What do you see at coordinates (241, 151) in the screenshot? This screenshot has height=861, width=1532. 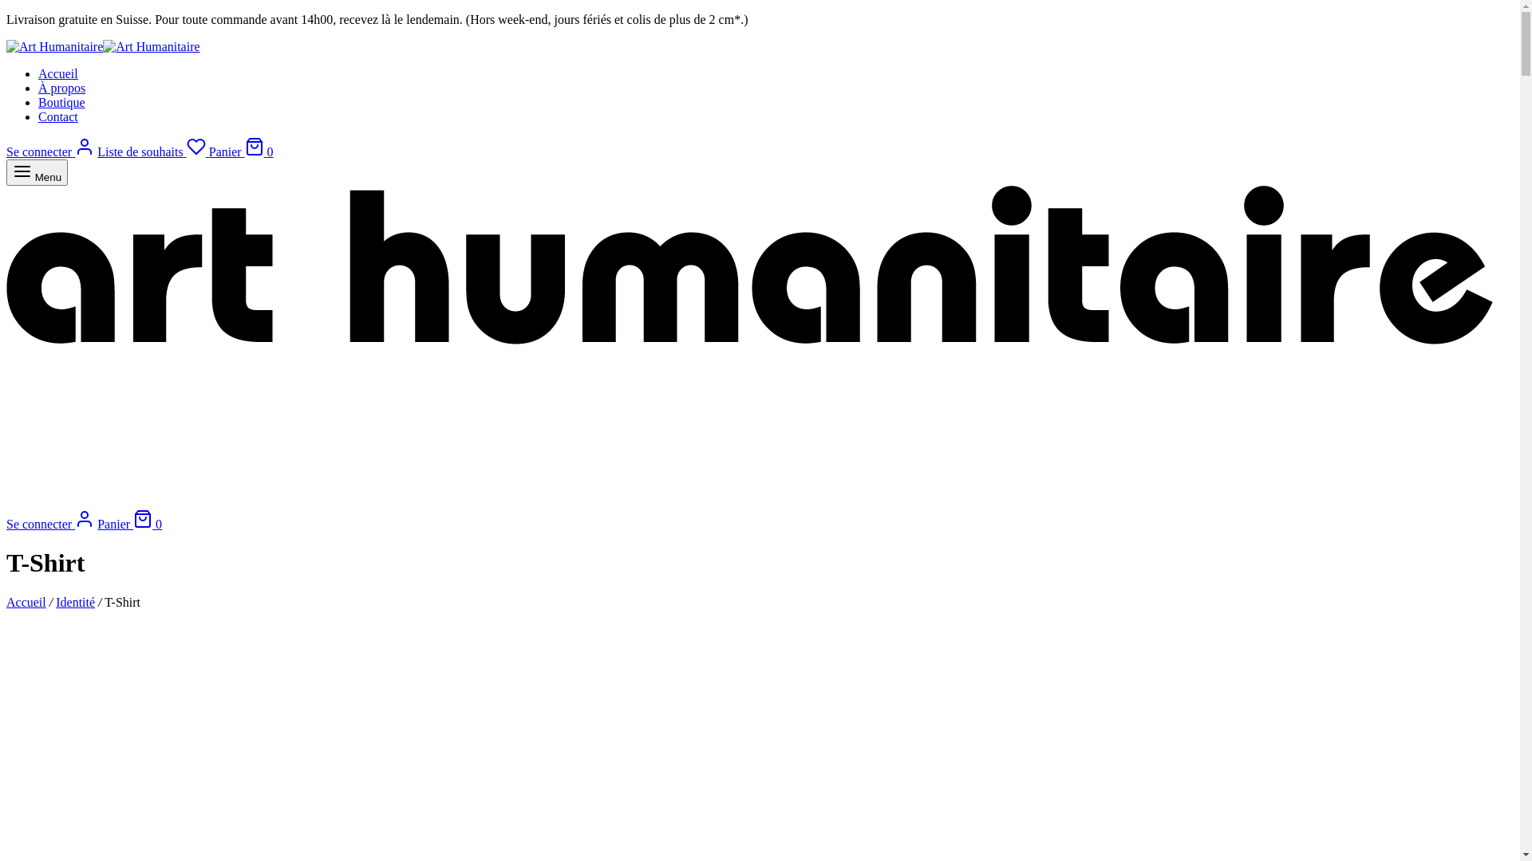 I see `Panier 0` at bounding box center [241, 151].